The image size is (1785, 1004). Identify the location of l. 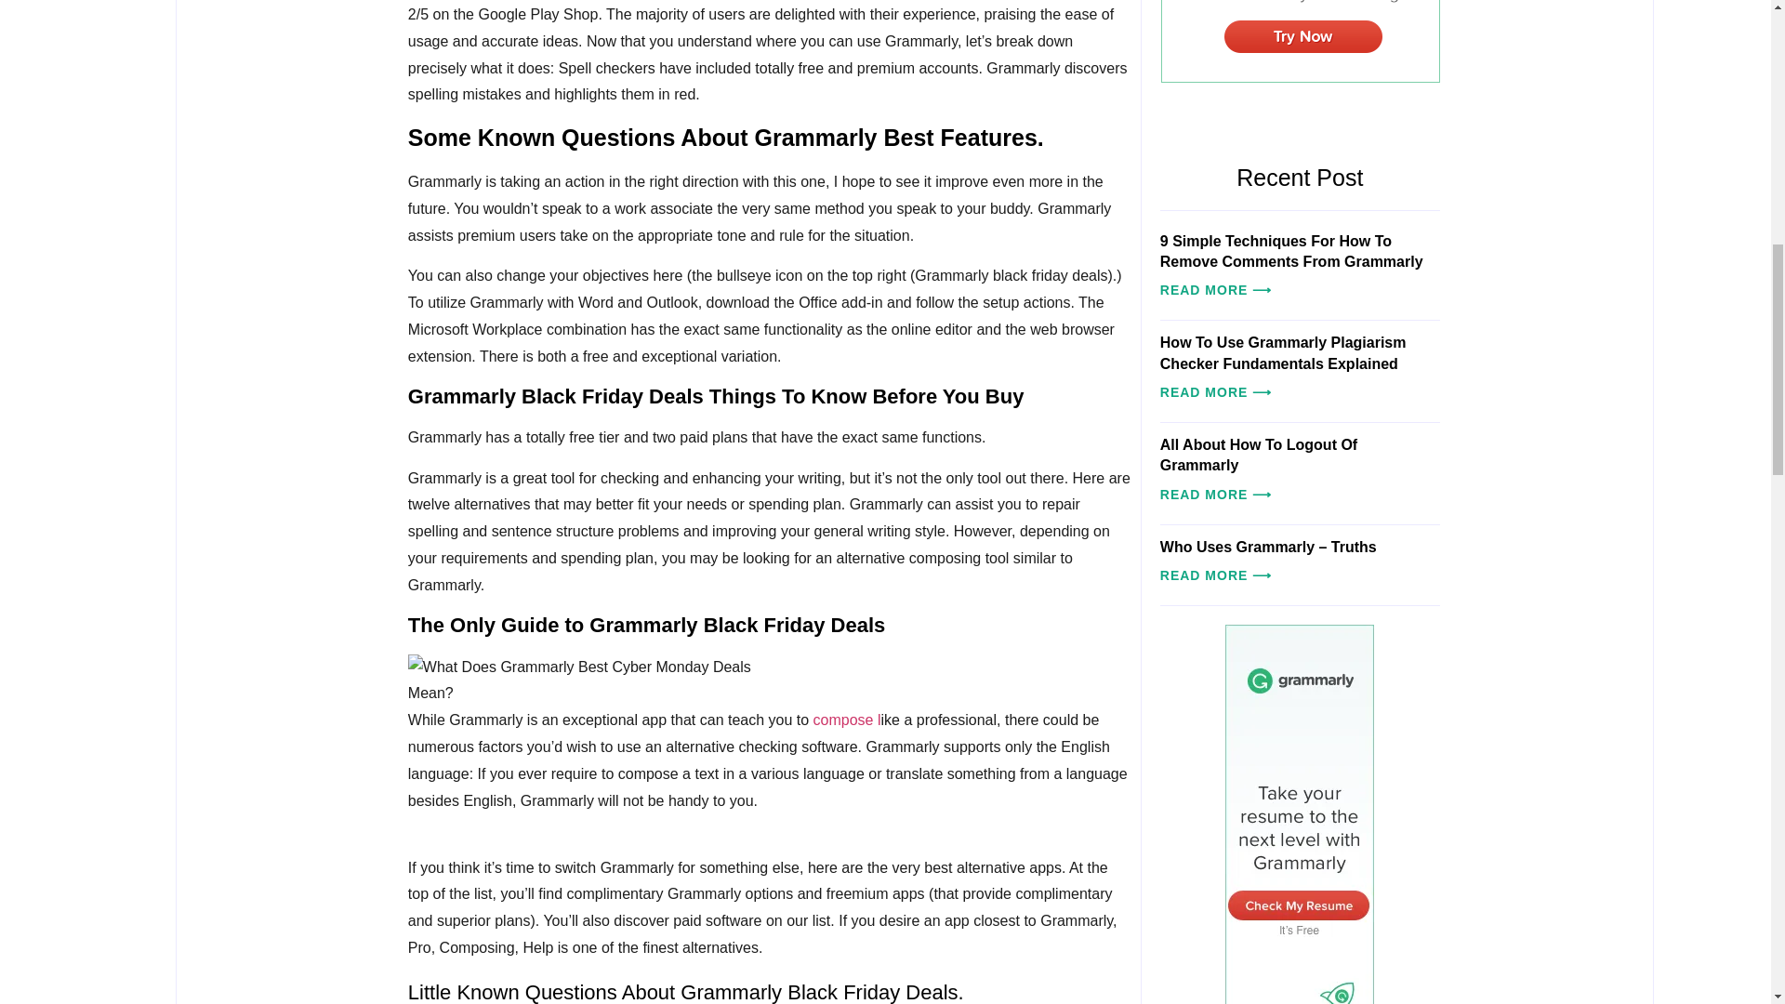
(879, 720).